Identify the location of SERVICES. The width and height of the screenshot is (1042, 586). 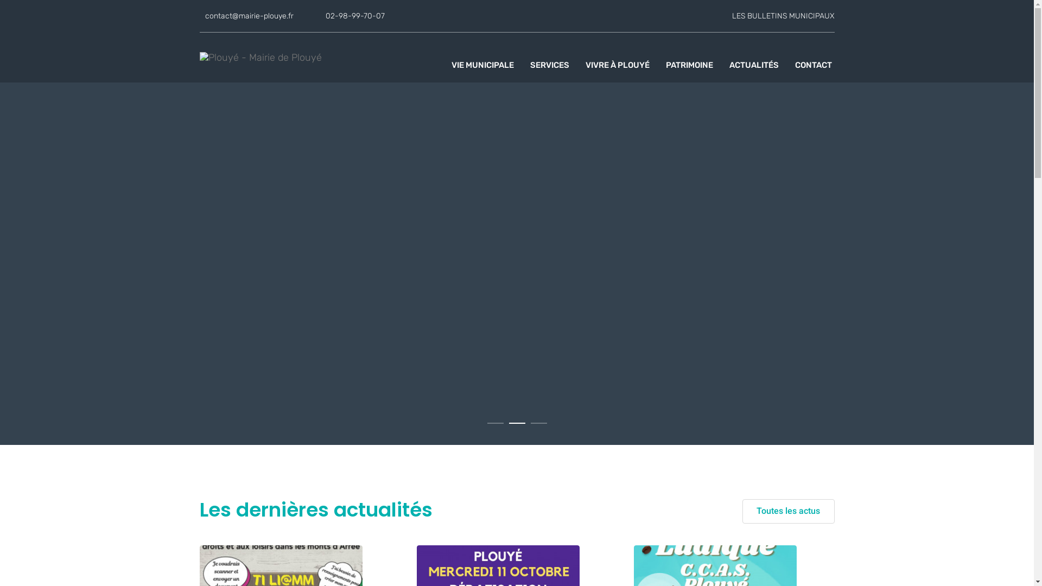
(549, 65).